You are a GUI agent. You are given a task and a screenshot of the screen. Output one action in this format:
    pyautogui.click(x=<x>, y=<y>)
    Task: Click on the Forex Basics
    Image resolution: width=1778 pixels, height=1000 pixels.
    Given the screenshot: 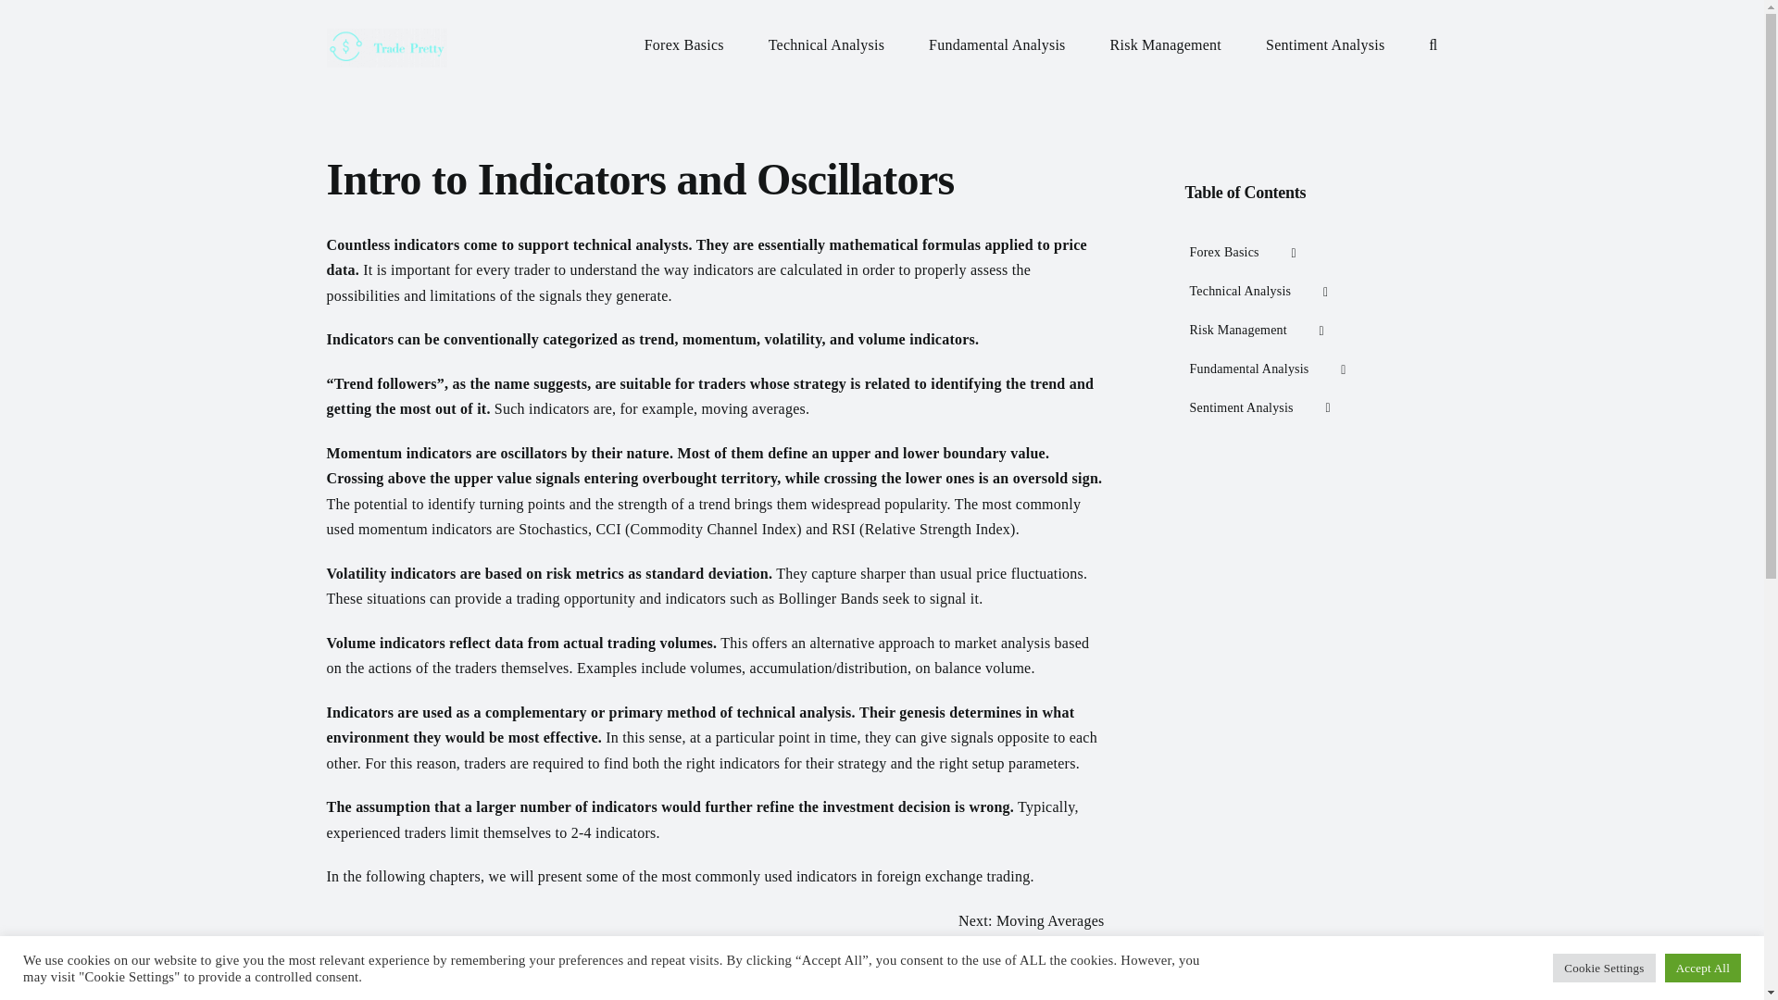 What is the action you would take?
    pyautogui.click(x=1303, y=253)
    